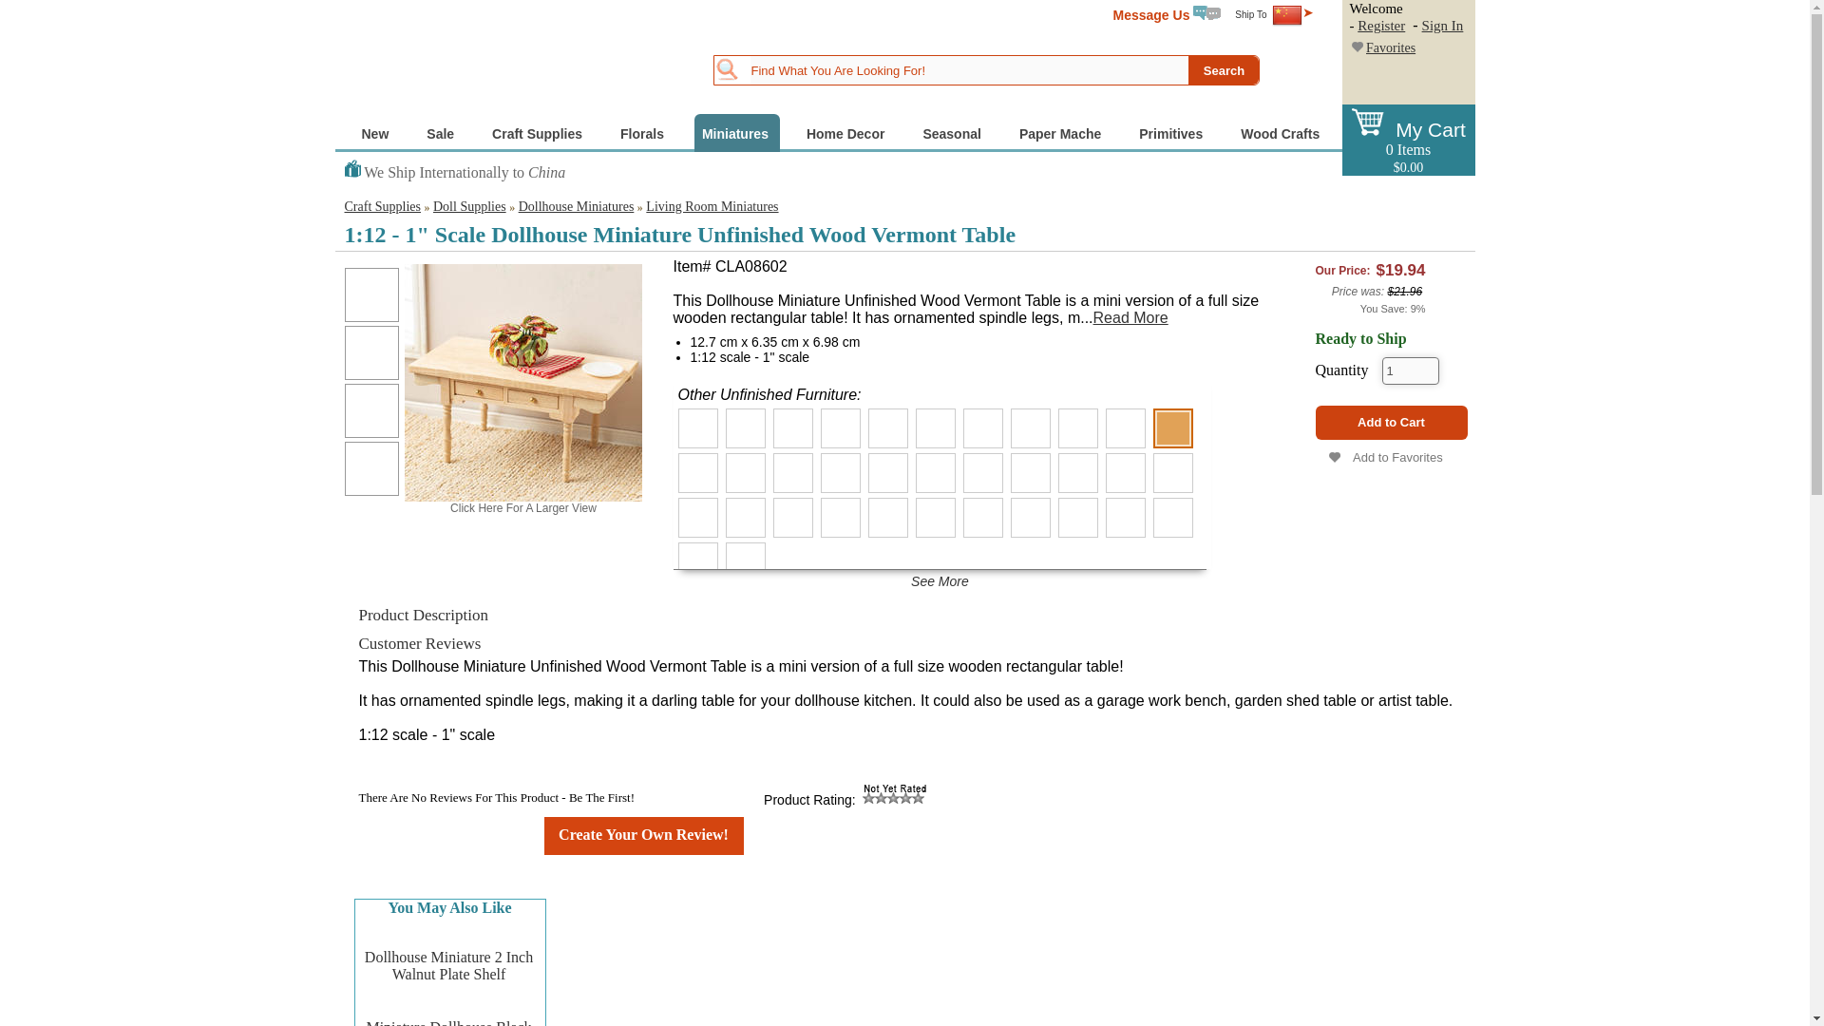  What do you see at coordinates (1224, 70) in the screenshot?
I see `Search` at bounding box center [1224, 70].